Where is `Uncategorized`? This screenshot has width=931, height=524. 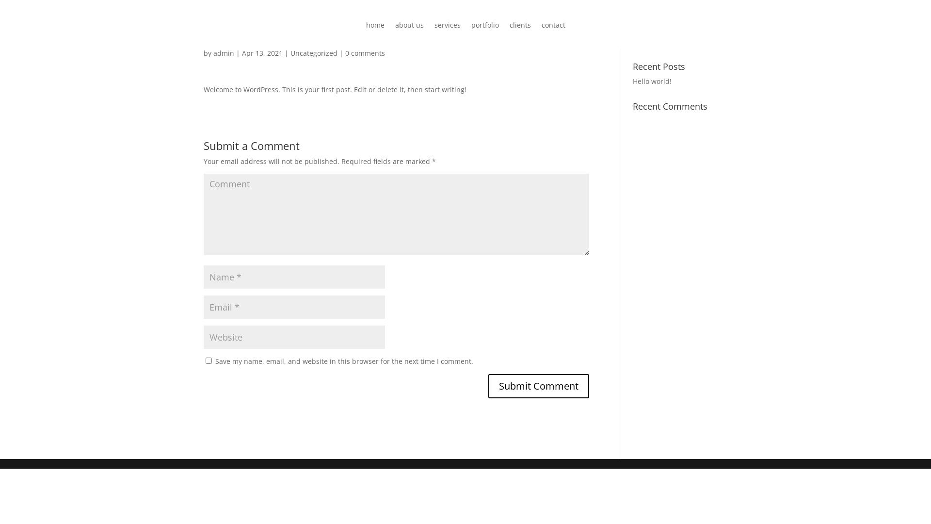 Uncategorized is located at coordinates (314, 53).